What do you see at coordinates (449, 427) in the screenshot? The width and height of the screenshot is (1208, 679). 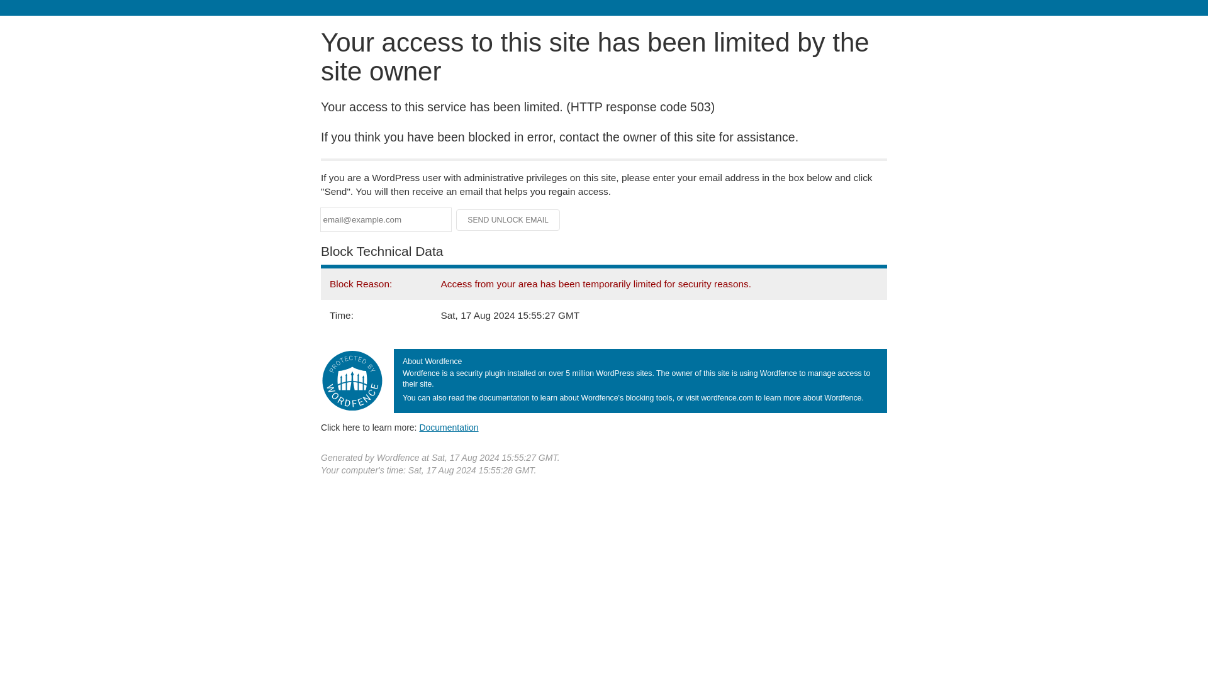 I see `Documentation` at bounding box center [449, 427].